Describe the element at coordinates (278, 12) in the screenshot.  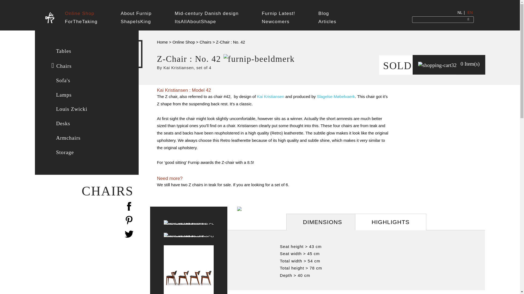
I see `Furnip Latest!` at that location.